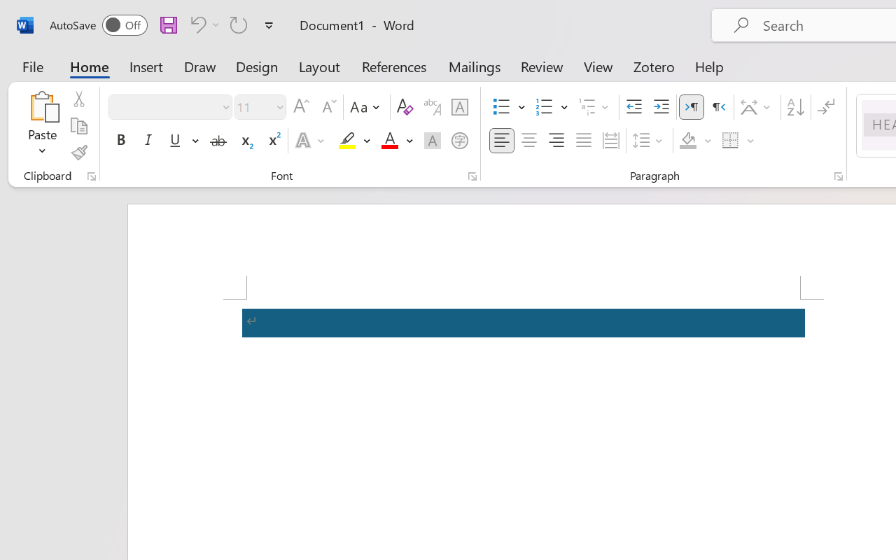 The width and height of the screenshot is (896, 560). What do you see at coordinates (196, 24) in the screenshot?
I see `Undo Apply Quick Style Set` at bounding box center [196, 24].